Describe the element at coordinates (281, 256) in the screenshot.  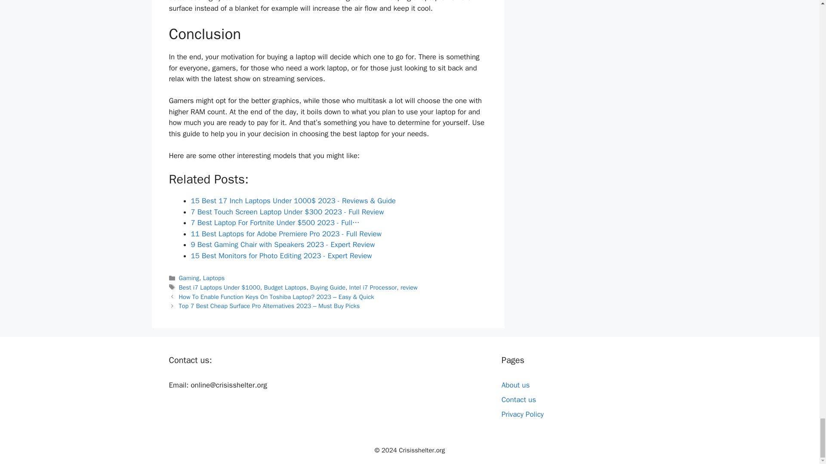
I see `15 Best Monitors for Photo Editing 2023 - Expert Review` at that location.